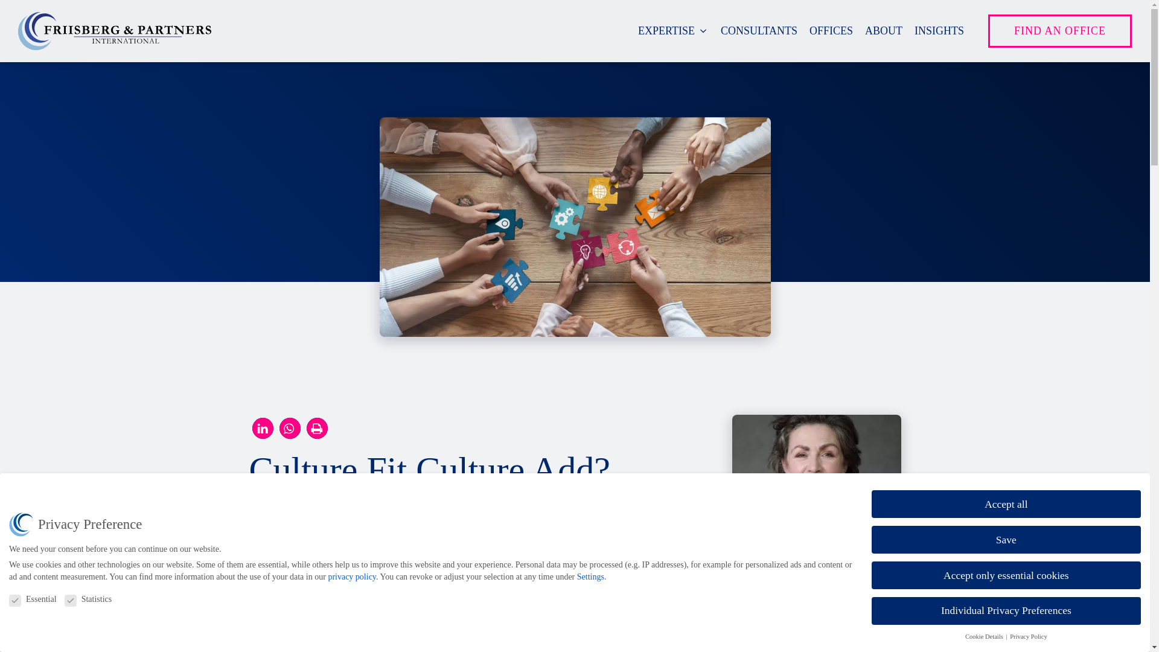 This screenshot has height=652, width=1159. Describe the element at coordinates (831, 30) in the screenshot. I see `OFFICES` at that location.